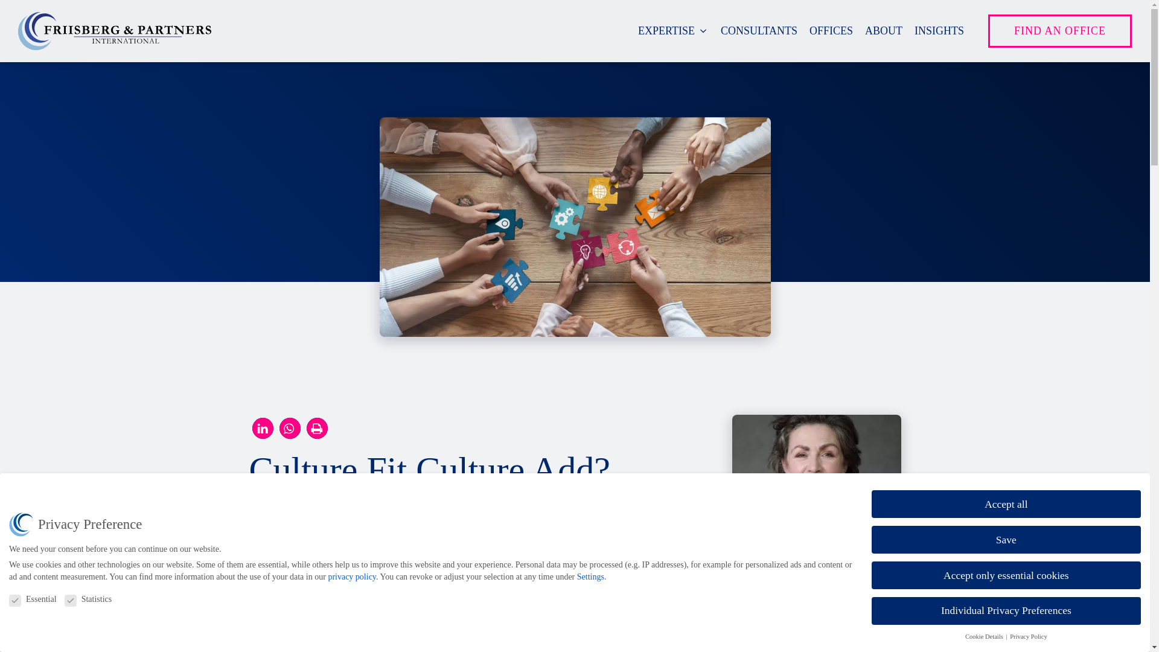 This screenshot has height=652, width=1159. Describe the element at coordinates (831, 30) in the screenshot. I see `OFFICES` at that location.